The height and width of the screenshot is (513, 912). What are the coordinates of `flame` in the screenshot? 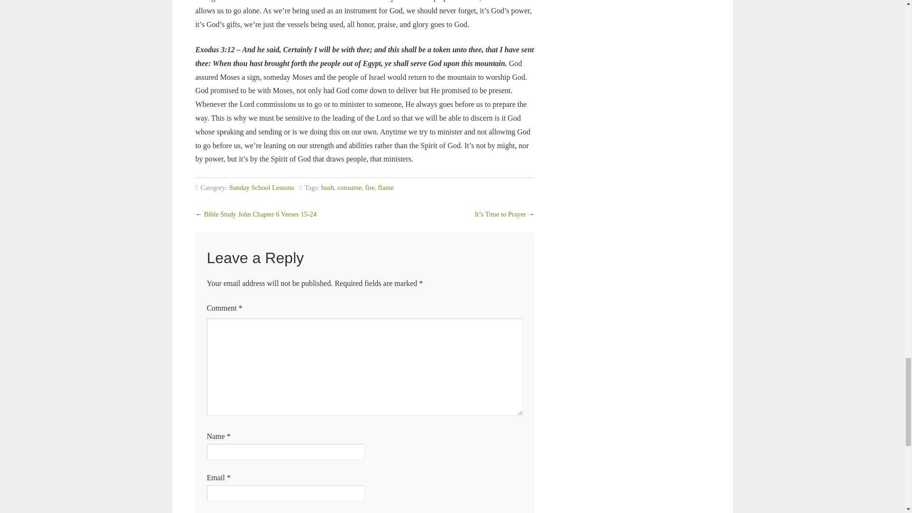 It's located at (386, 187).